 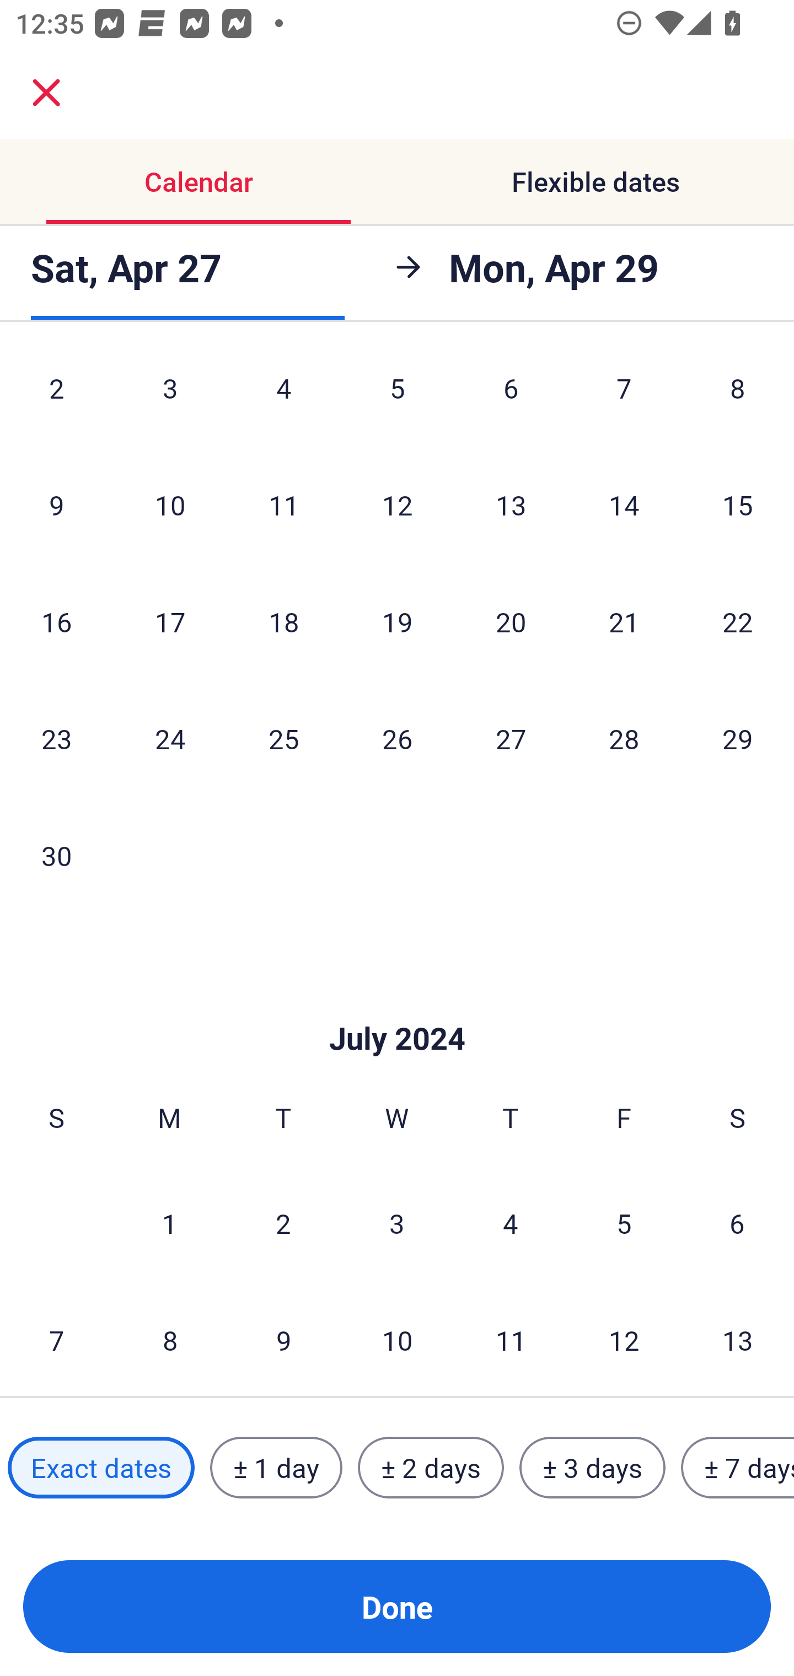 What do you see at coordinates (56, 1340) in the screenshot?
I see `7 Sunday, July 7, 2024` at bounding box center [56, 1340].